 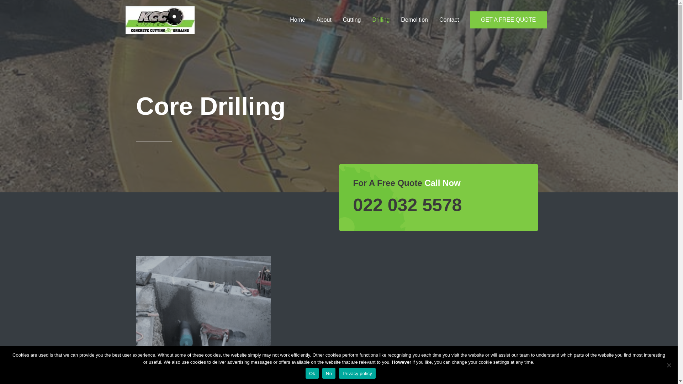 What do you see at coordinates (297, 20) in the screenshot?
I see `Home` at bounding box center [297, 20].